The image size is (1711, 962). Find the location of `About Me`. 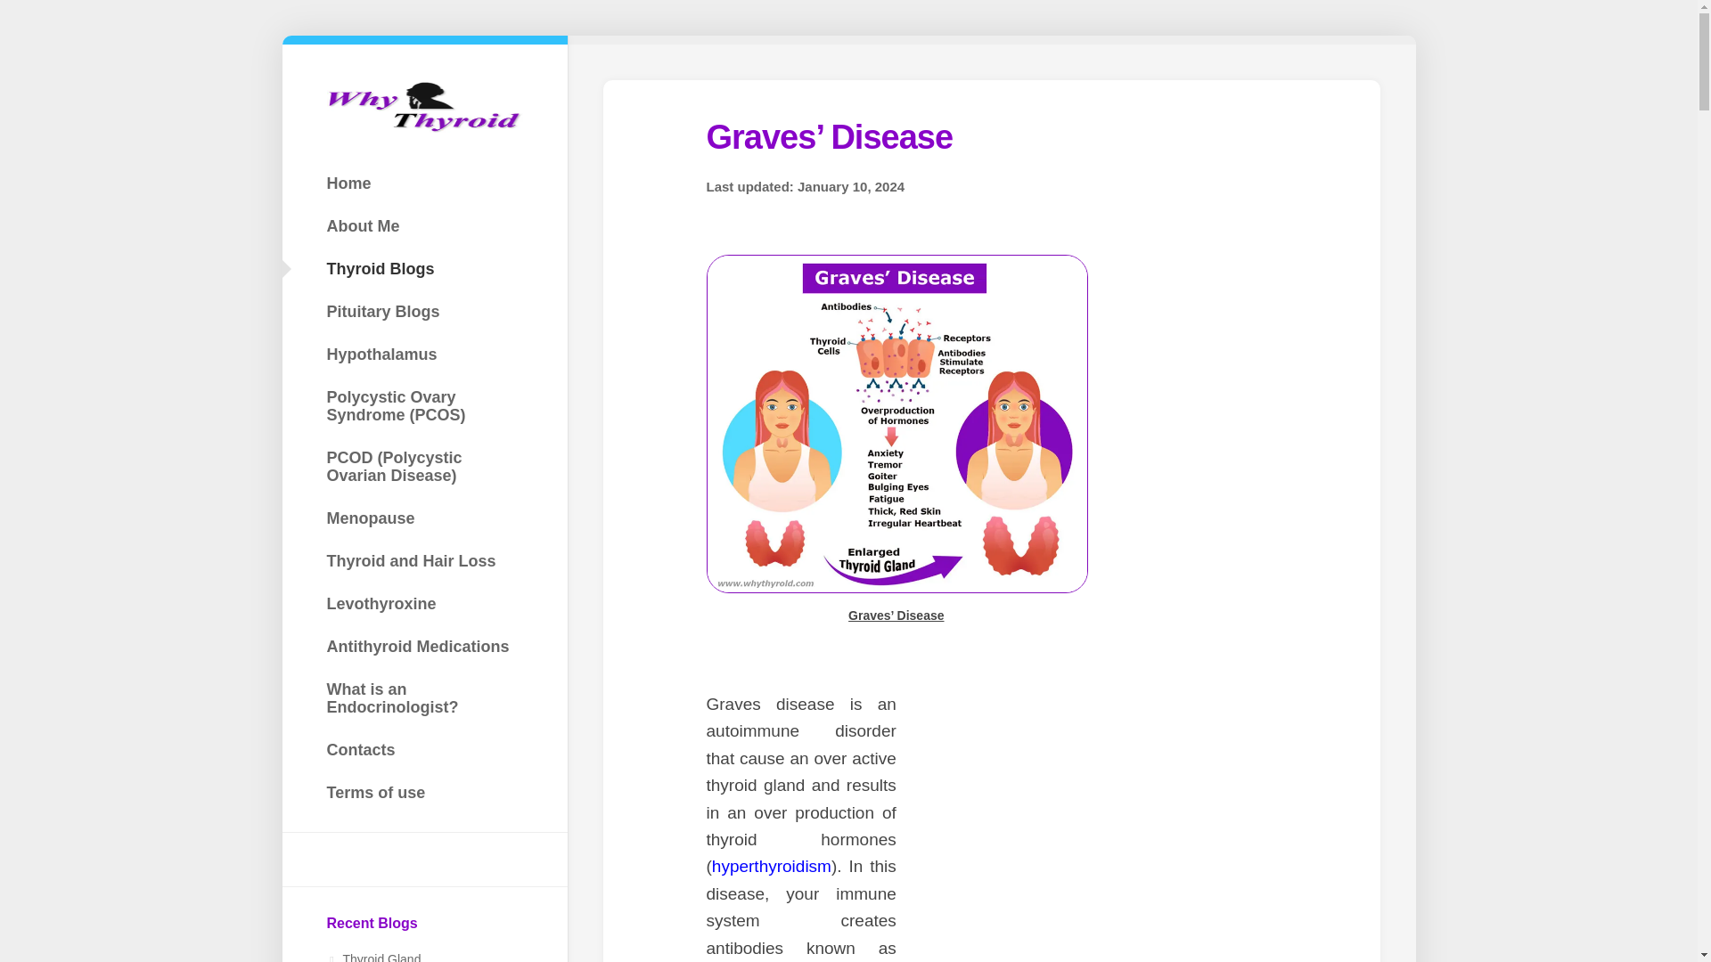

About Me is located at coordinates (424, 226).